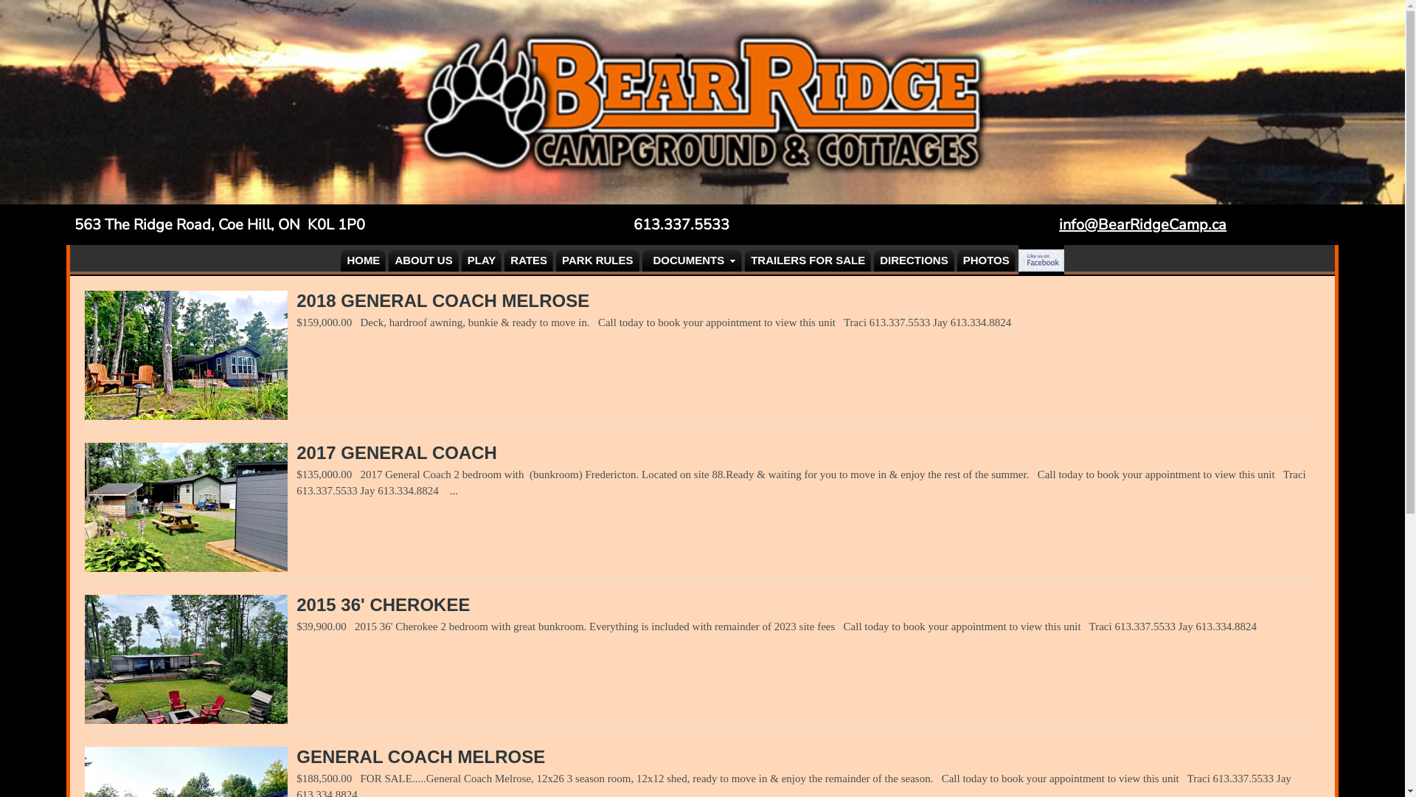 The width and height of the screenshot is (1416, 797). Describe the element at coordinates (987, 260) in the screenshot. I see `PHOTOS` at that location.